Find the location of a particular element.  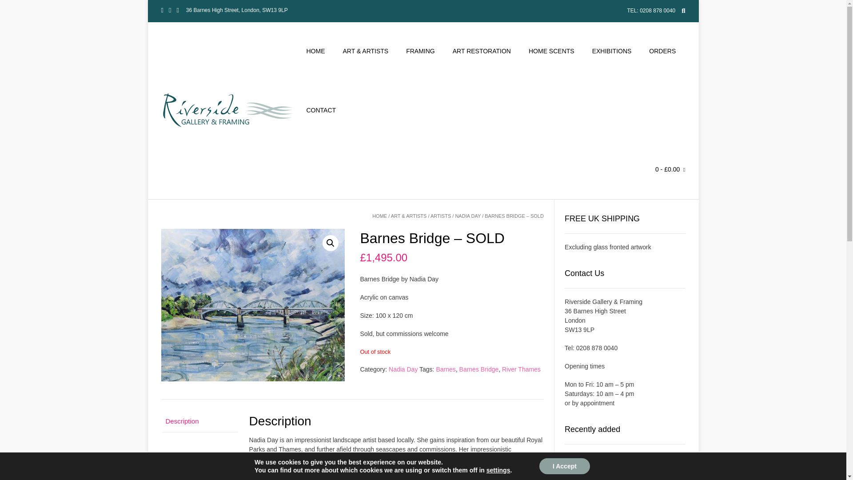

Barnes Bridge is located at coordinates (252, 305).